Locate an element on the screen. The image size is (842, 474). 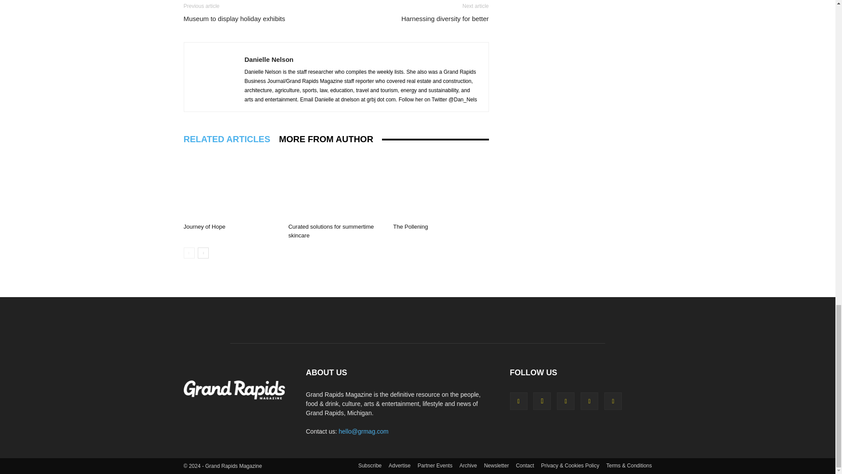
Curated solutions for summertime skincare is located at coordinates (336, 186).